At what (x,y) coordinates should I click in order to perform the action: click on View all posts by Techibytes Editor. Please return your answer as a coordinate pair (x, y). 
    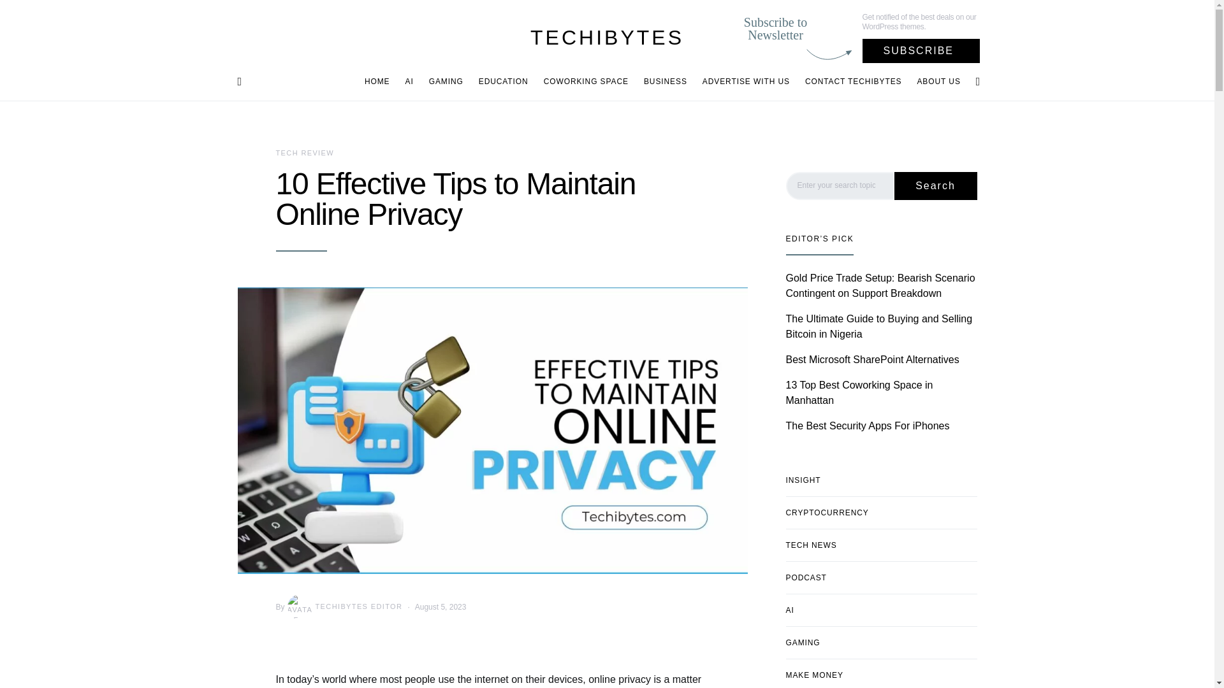
    Looking at the image, I should click on (344, 607).